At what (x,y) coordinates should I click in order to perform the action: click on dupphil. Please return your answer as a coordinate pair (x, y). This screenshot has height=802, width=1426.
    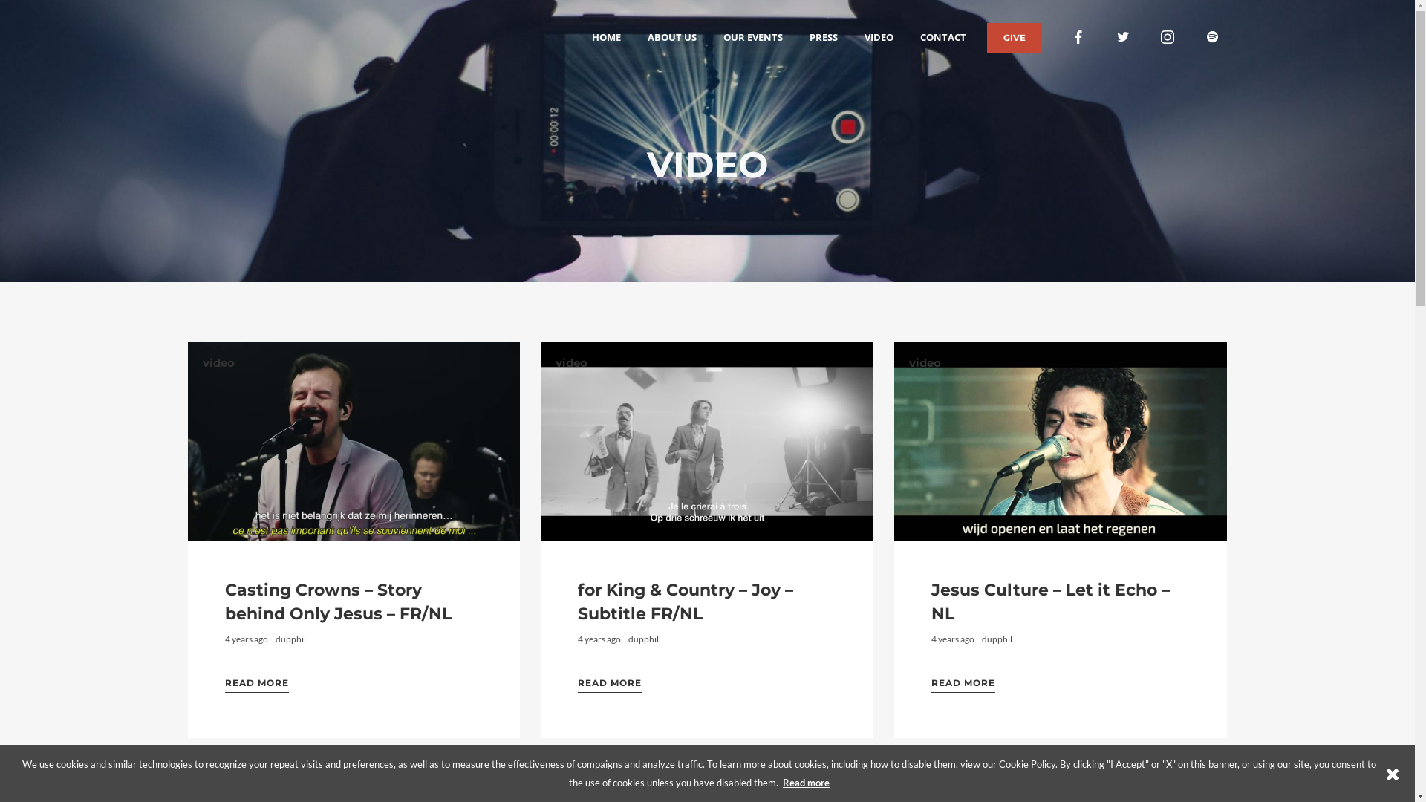
    Looking at the image, I should click on (643, 639).